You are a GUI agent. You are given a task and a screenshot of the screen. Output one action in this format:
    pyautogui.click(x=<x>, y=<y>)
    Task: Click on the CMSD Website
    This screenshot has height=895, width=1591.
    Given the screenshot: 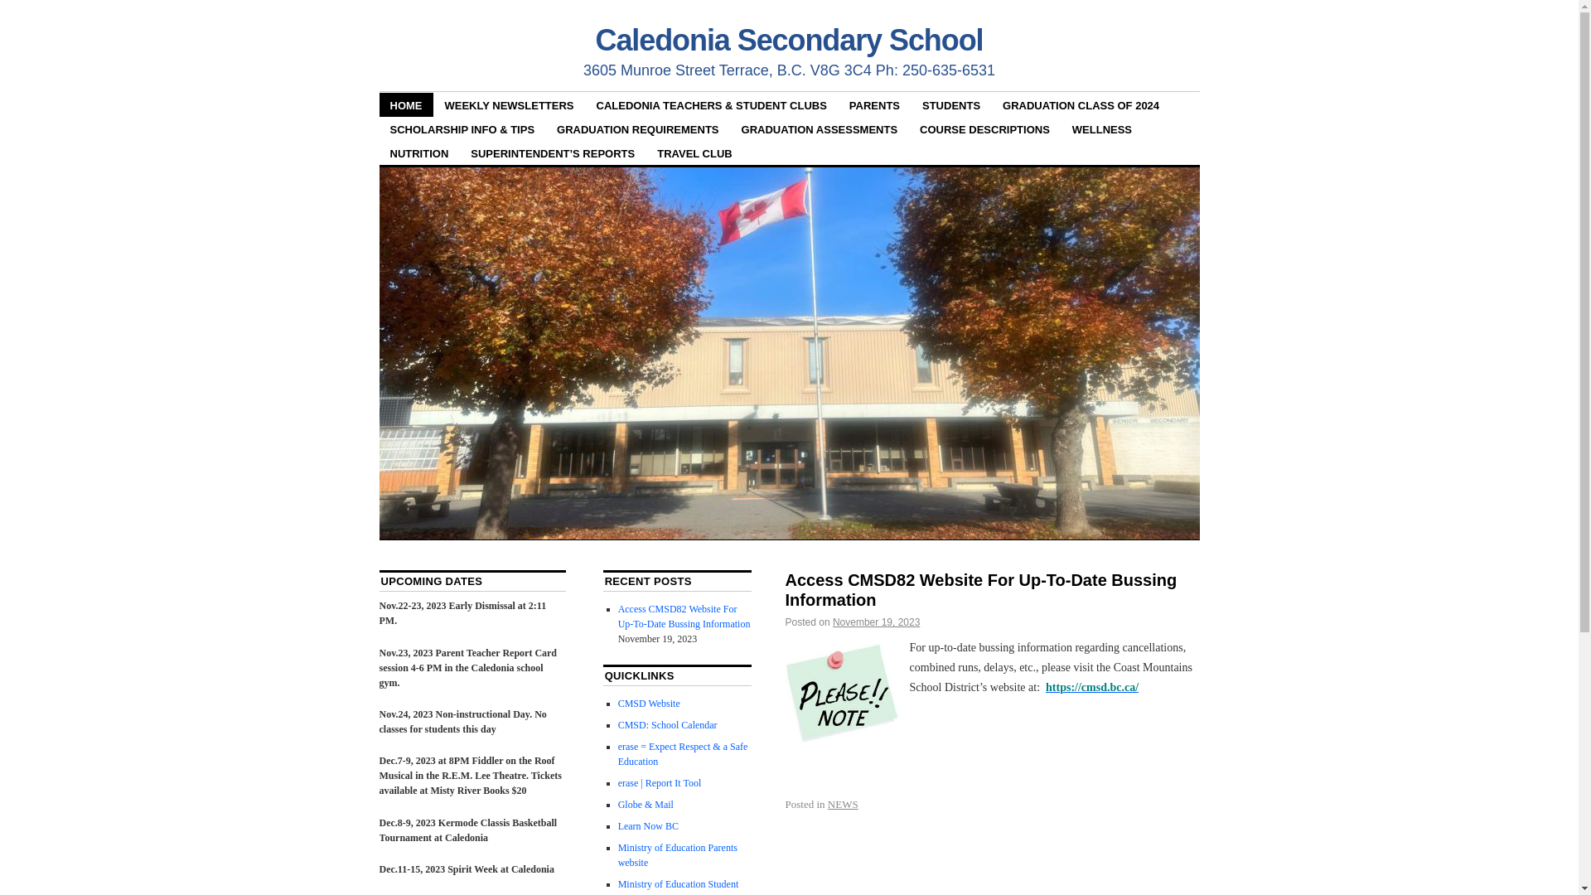 What is the action you would take?
    pyautogui.click(x=650, y=704)
    